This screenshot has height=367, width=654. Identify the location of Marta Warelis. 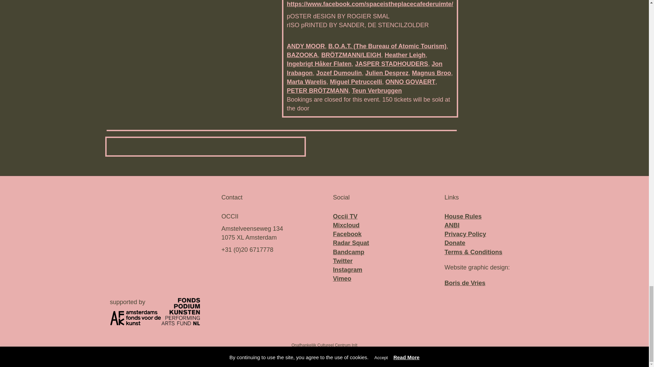
(307, 82).